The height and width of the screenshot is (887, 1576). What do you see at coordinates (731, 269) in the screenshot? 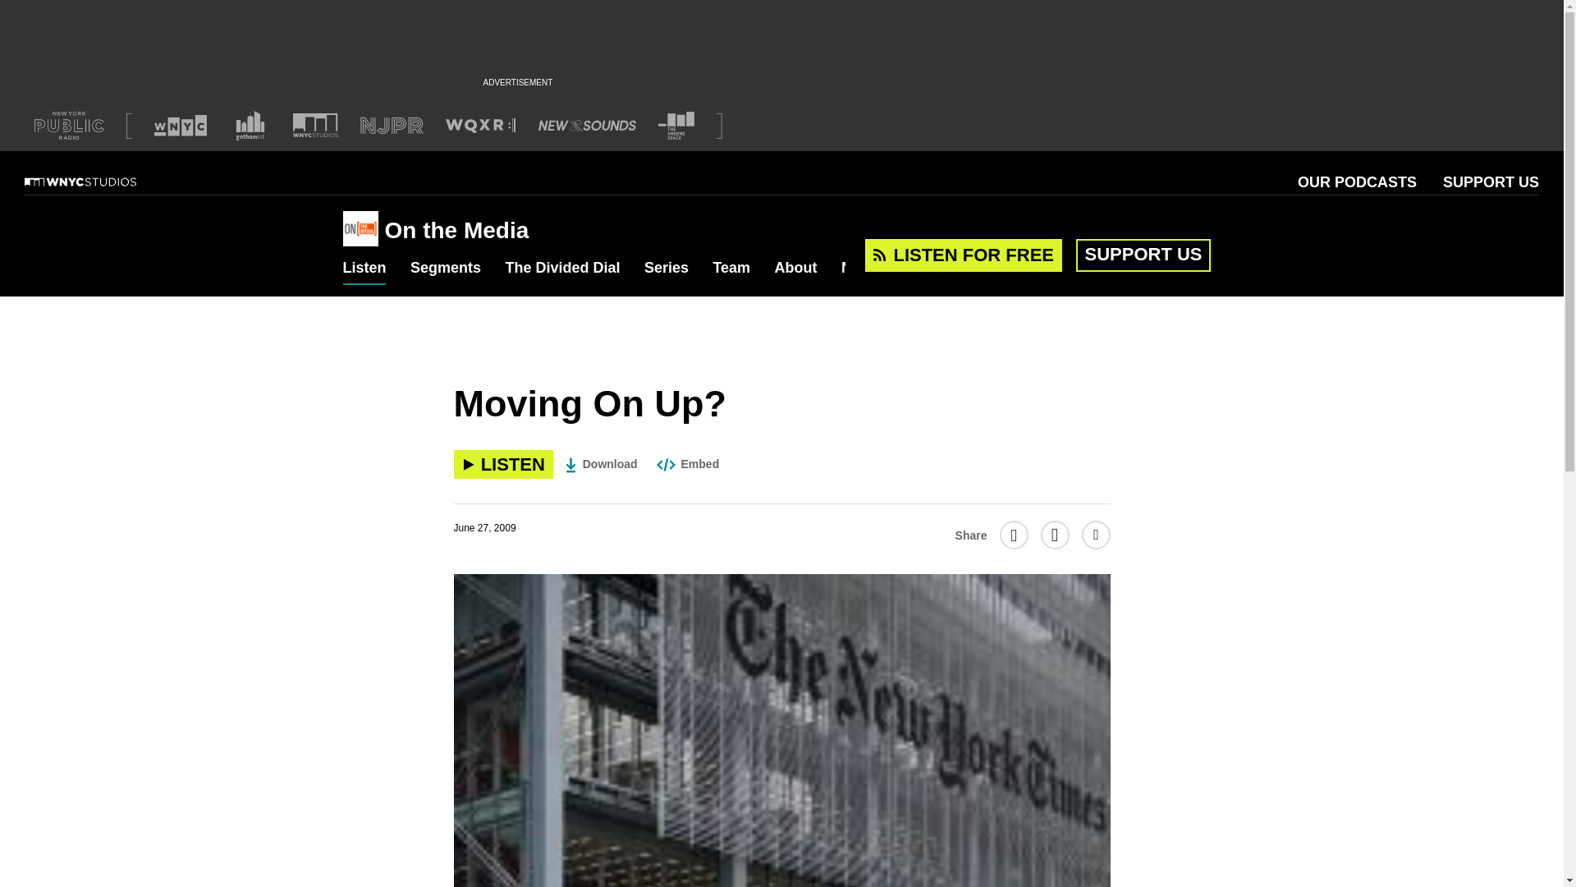
I see `Team` at bounding box center [731, 269].